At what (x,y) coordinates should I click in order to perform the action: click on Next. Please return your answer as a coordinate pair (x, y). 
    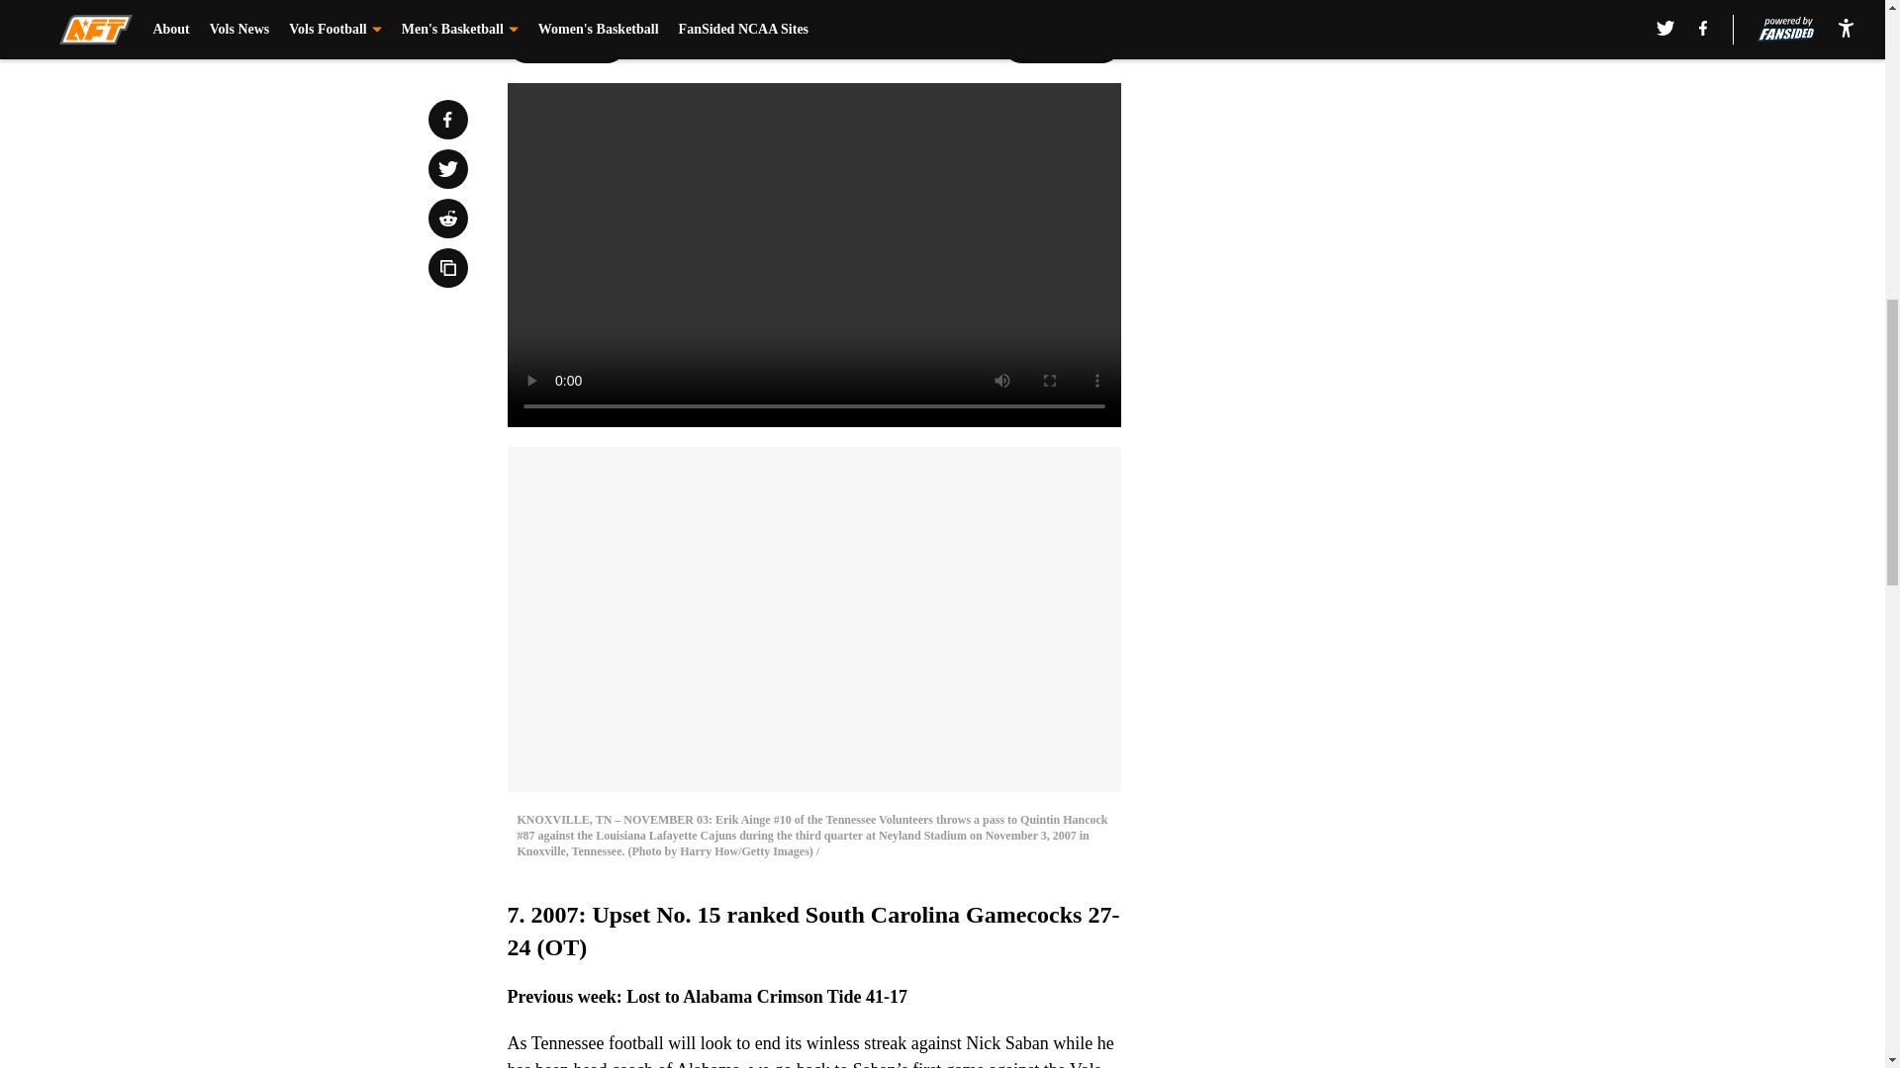
    Looking at the image, I should click on (1061, 43).